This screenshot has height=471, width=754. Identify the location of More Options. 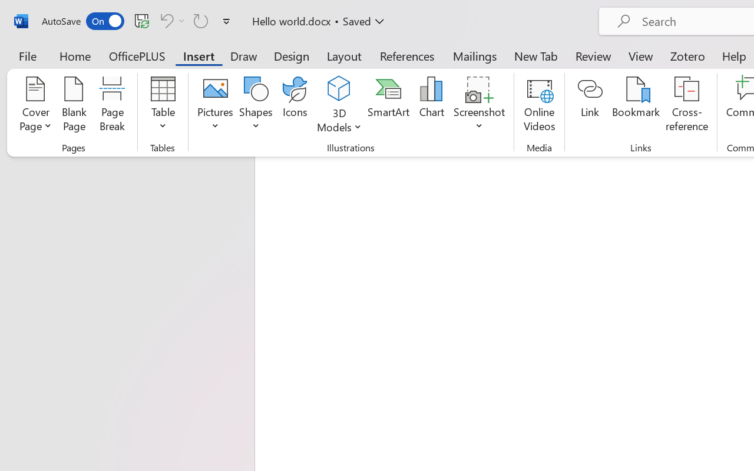
(181, 21).